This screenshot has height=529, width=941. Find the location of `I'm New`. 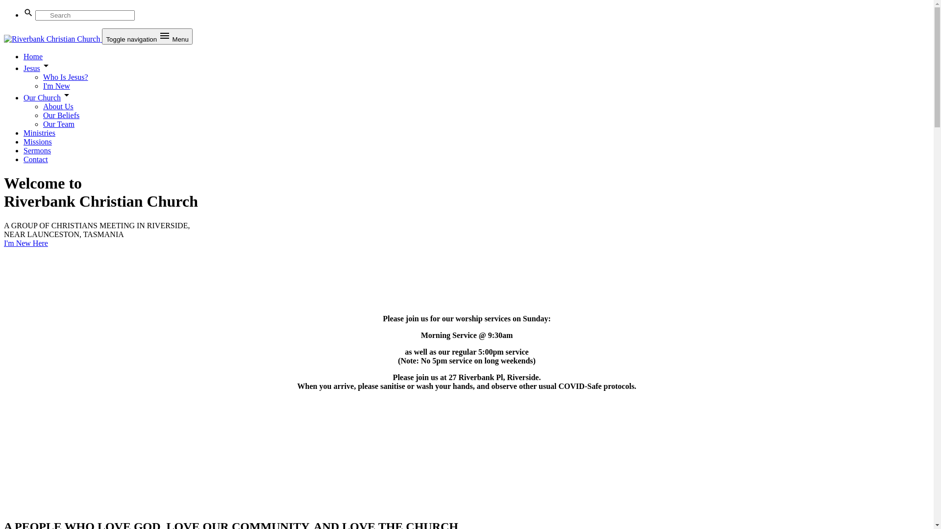

I'm New is located at coordinates (57, 86).